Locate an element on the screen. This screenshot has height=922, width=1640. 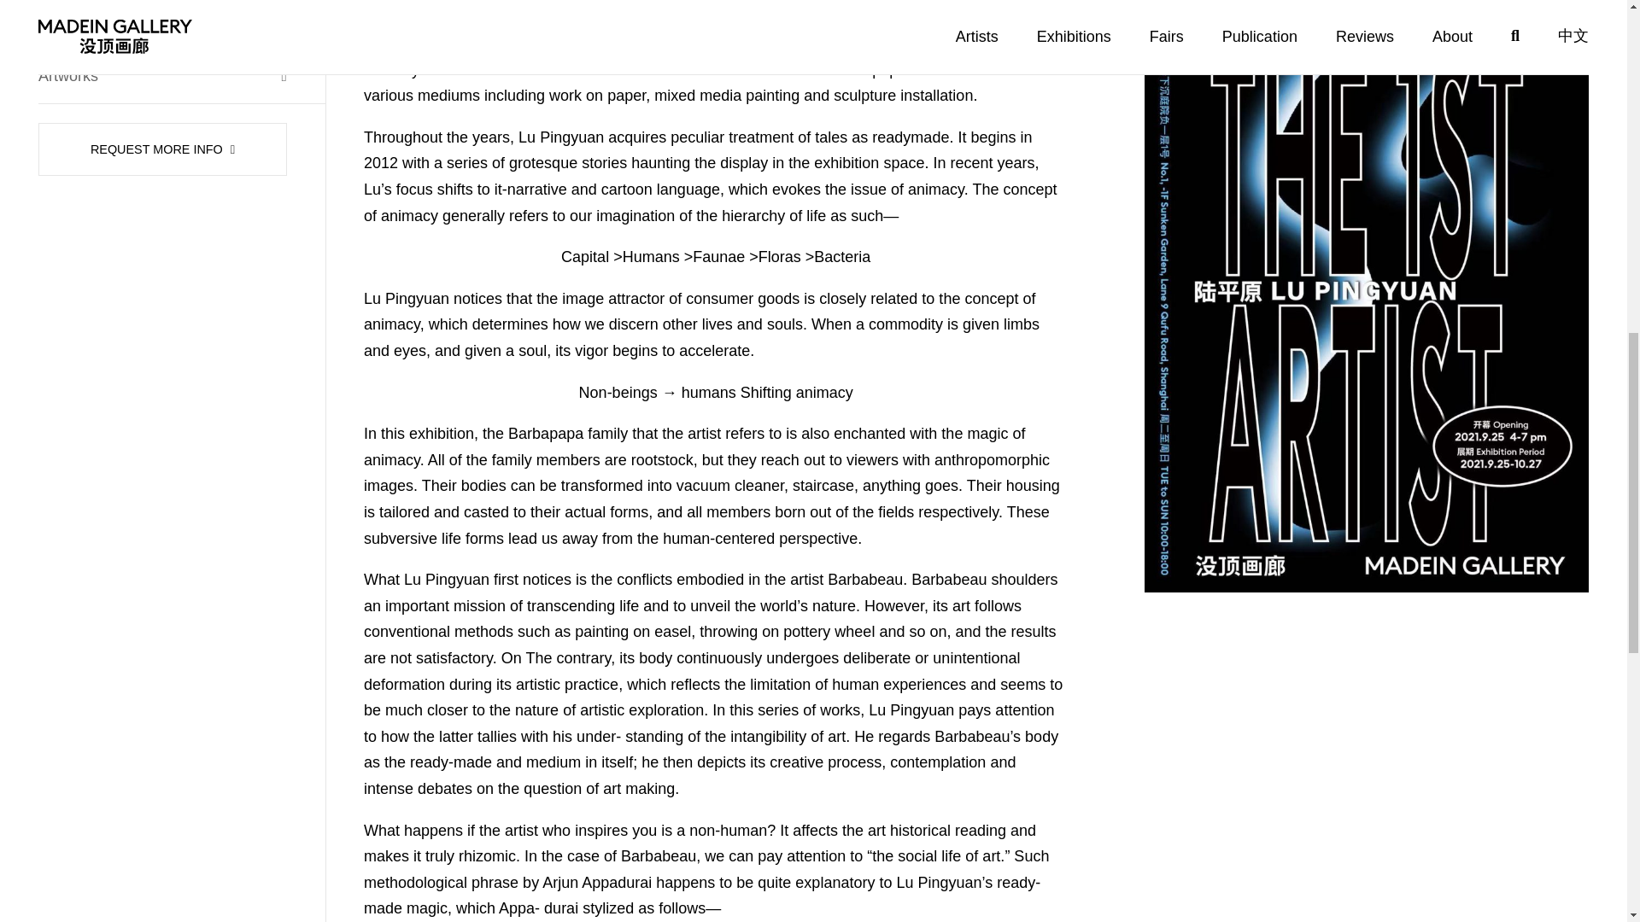
REQUEST MORE INFO is located at coordinates (162, 149).